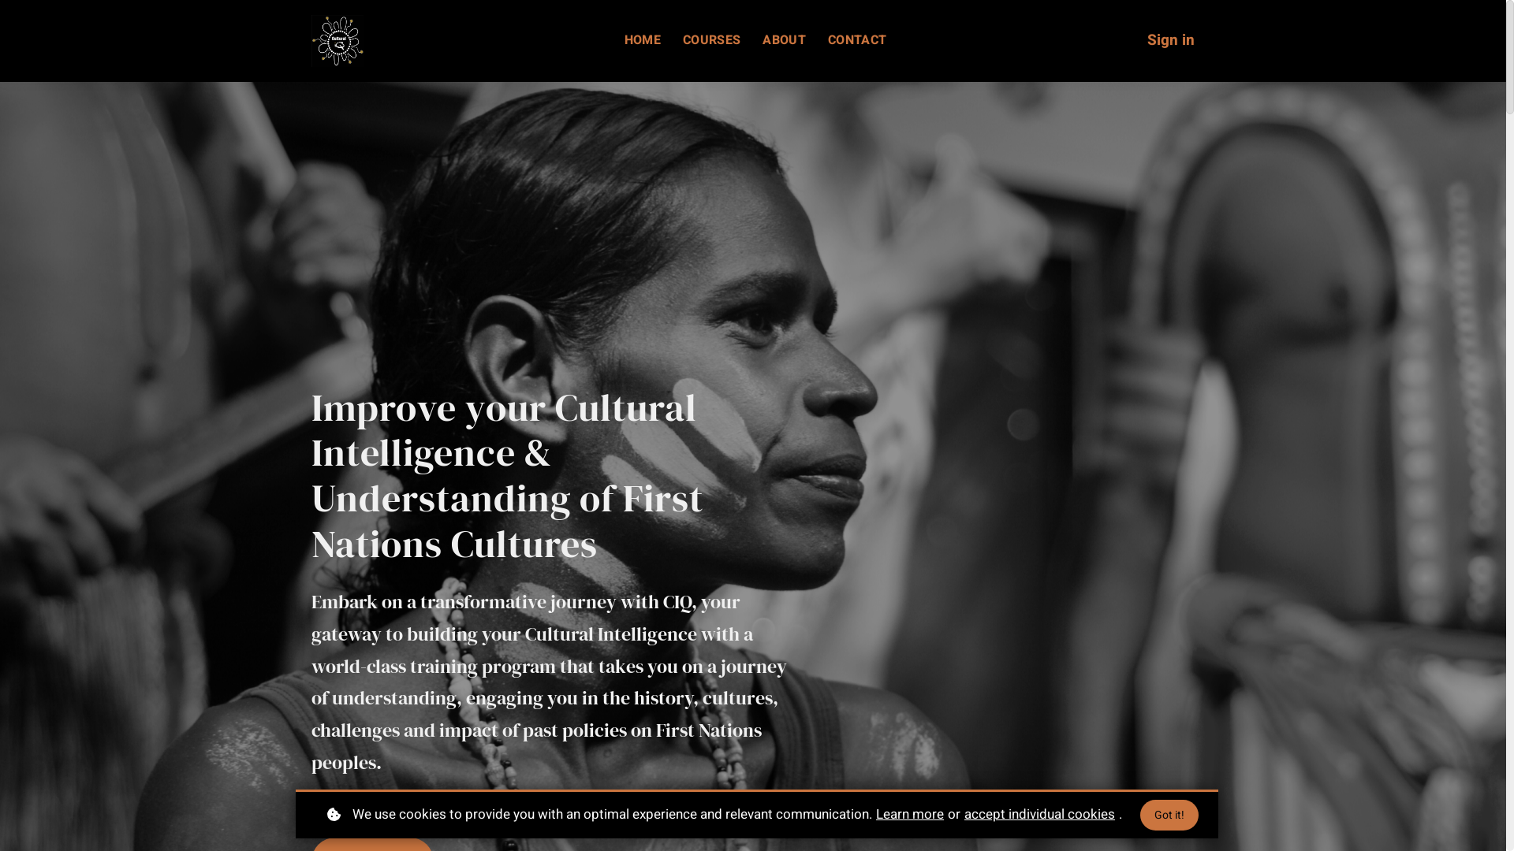 This screenshot has height=851, width=1514. Describe the element at coordinates (910, 815) in the screenshot. I see `Learn more` at that location.